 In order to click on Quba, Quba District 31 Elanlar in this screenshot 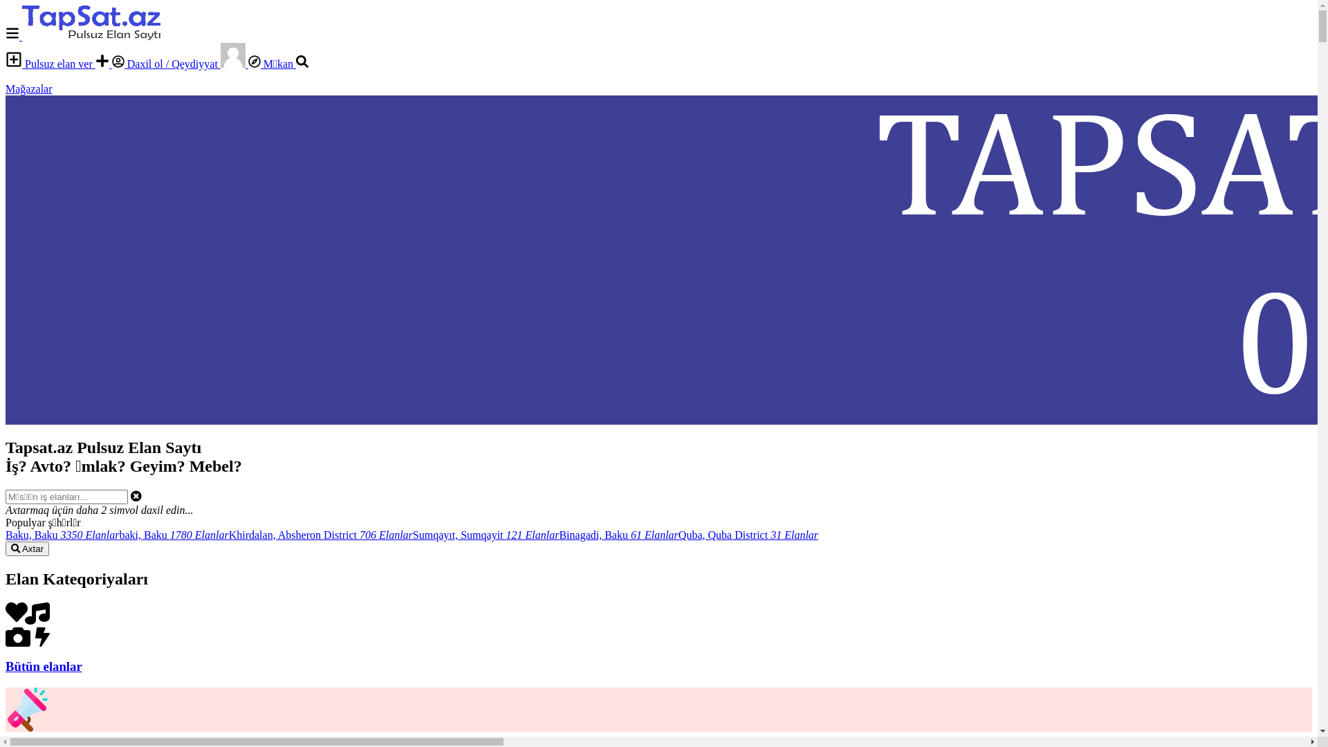, I will do `click(748, 535)`.